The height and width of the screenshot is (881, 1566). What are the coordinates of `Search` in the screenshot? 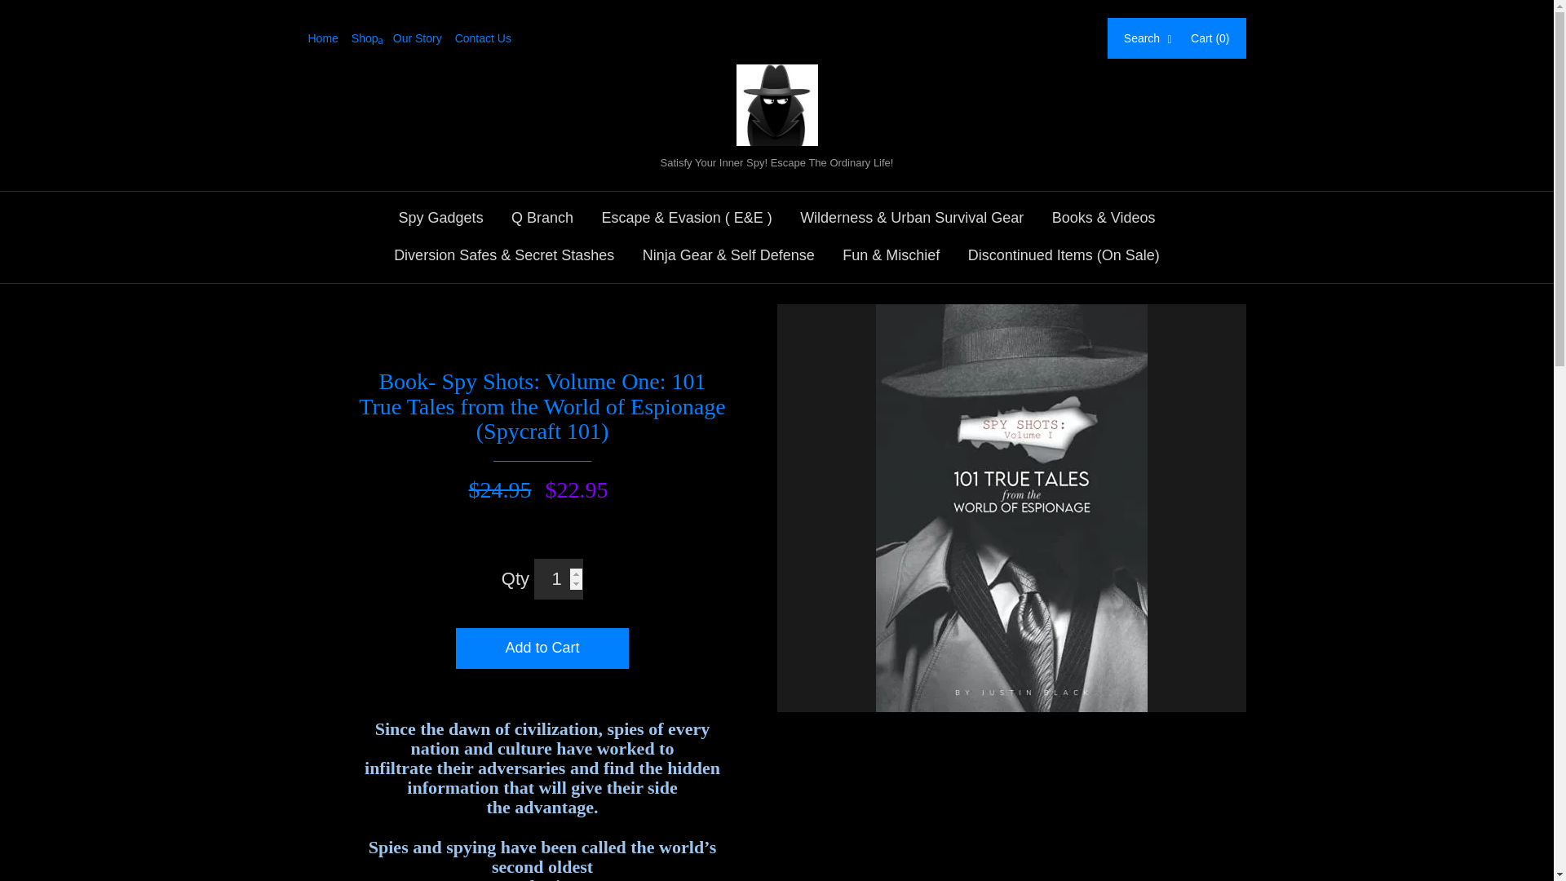 It's located at (1149, 38).